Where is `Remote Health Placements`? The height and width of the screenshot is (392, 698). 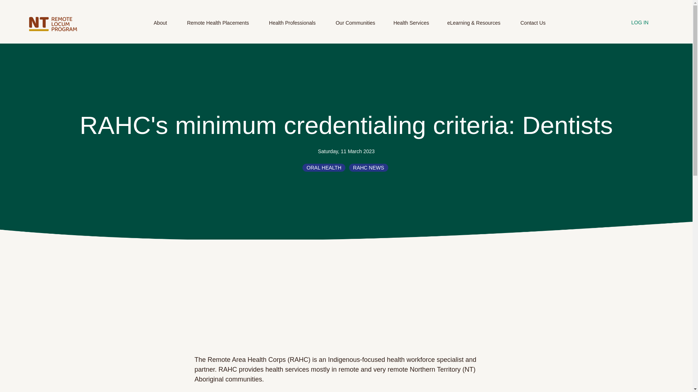 Remote Health Placements is located at coordinates (219, 27).